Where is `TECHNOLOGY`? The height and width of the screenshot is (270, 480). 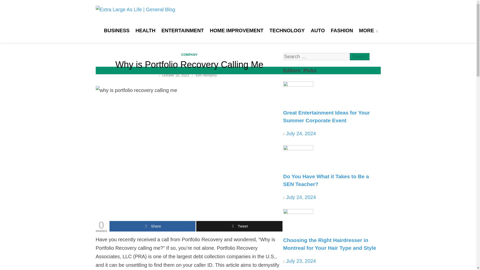
TECHNOLOGY is located at coordinates (287, 30).